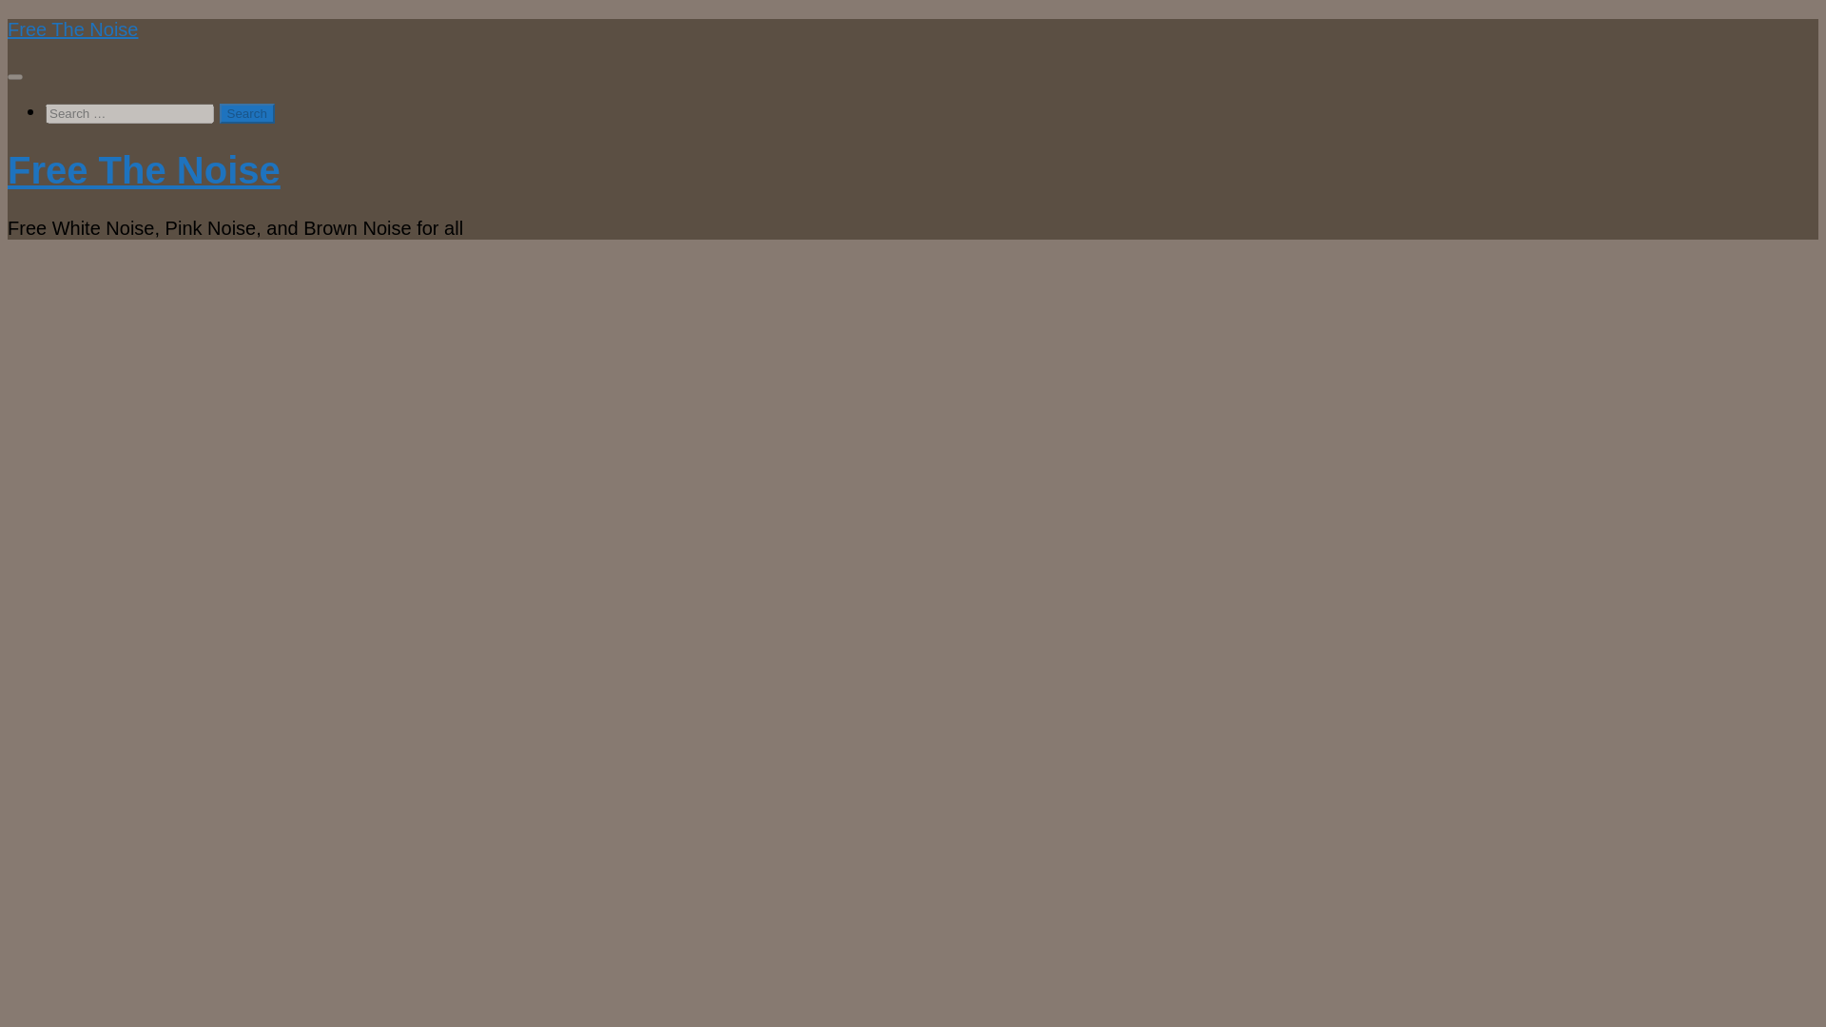  What do you see at coordinates (247, 113) in the screenshot?
I see `Search` at bounding box center [247, 113].